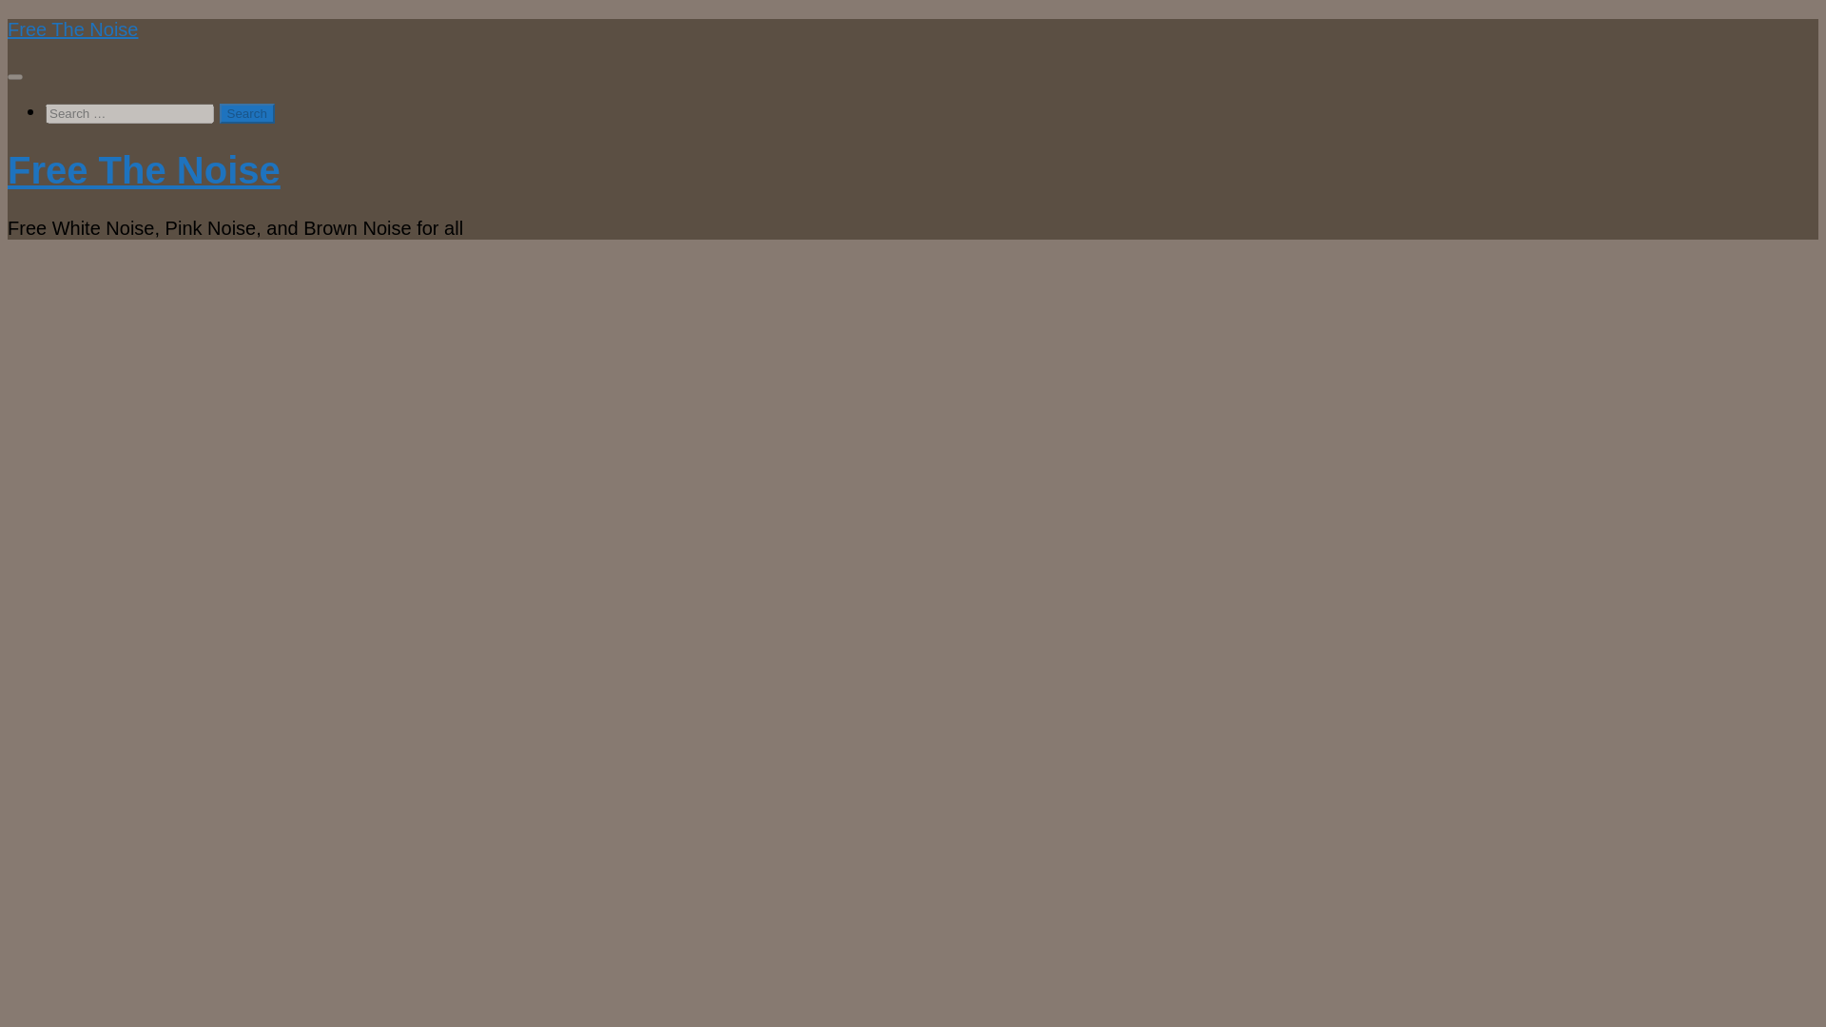  What do you see at coordinates (247, 113) in the screenshot?
I see `Search` at bounding box center [247, 113].